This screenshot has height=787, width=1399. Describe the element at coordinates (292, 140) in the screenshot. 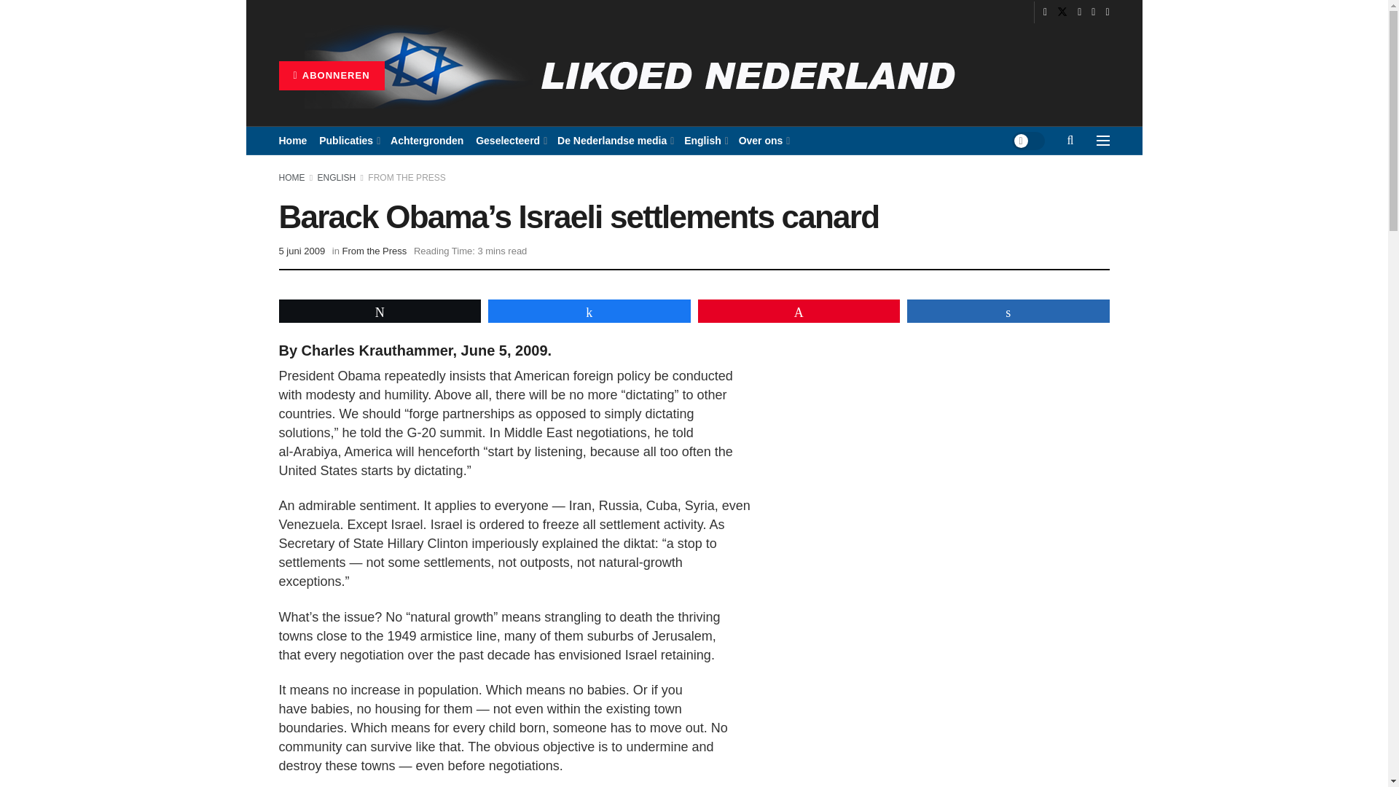

I see `Home` at that location.